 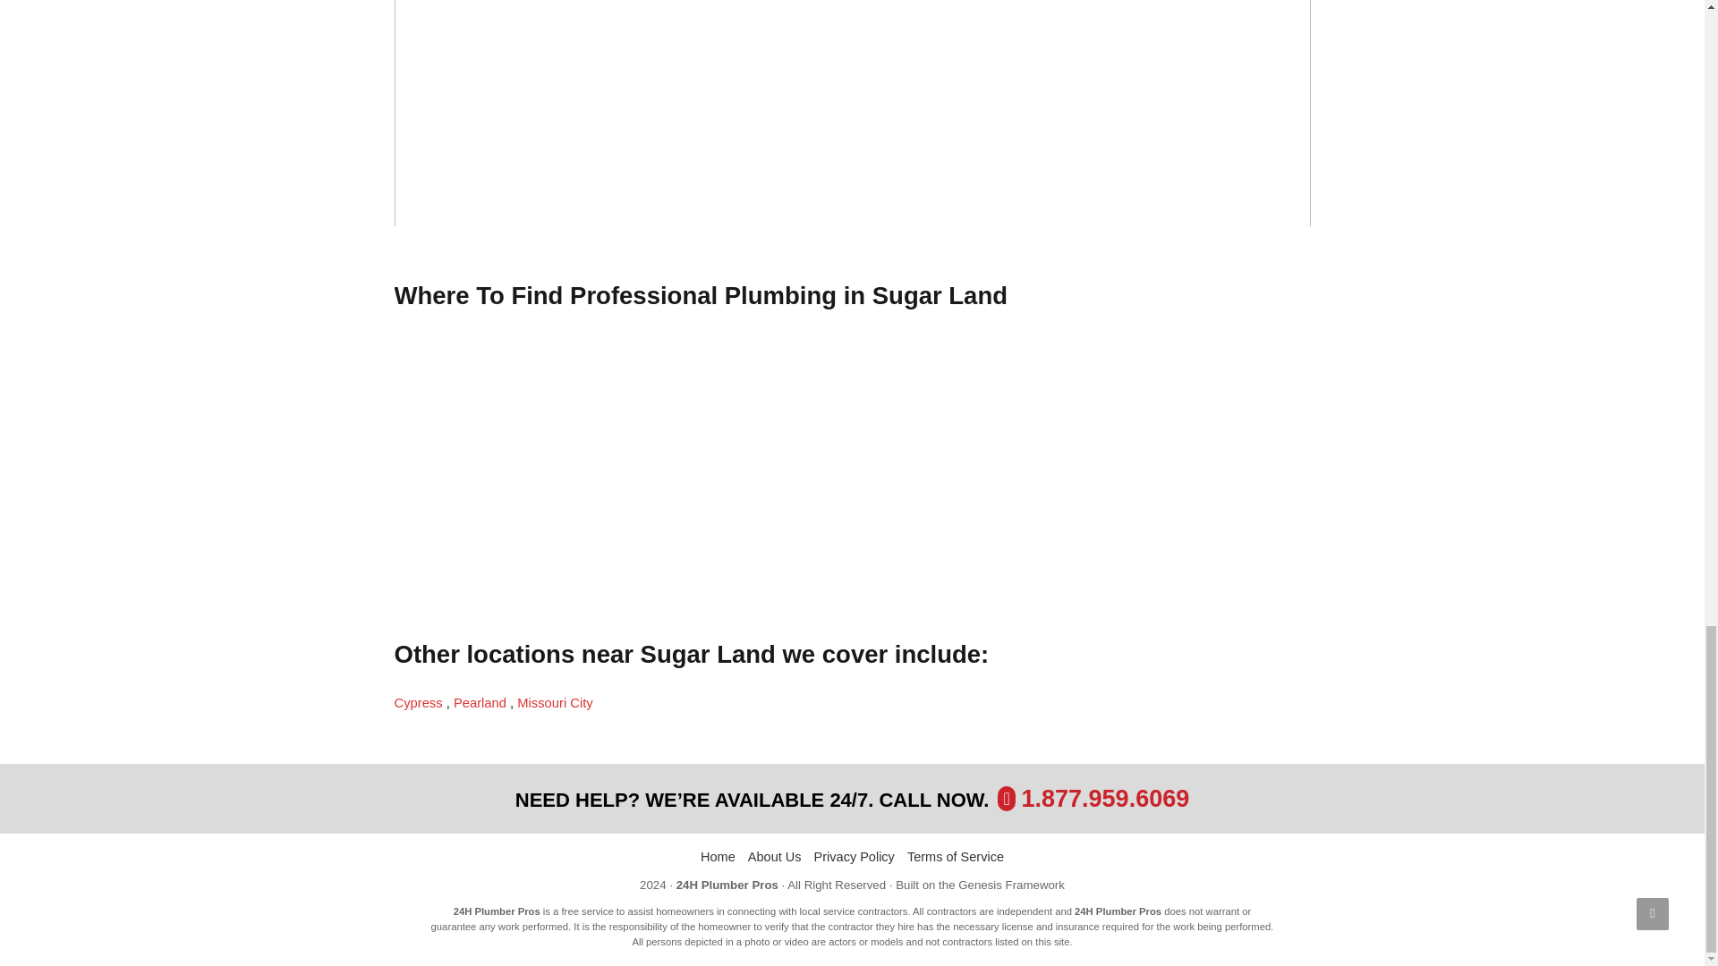 I want to click on Emergency Plumber Missouri City, TX, so click(x=555, y=702).